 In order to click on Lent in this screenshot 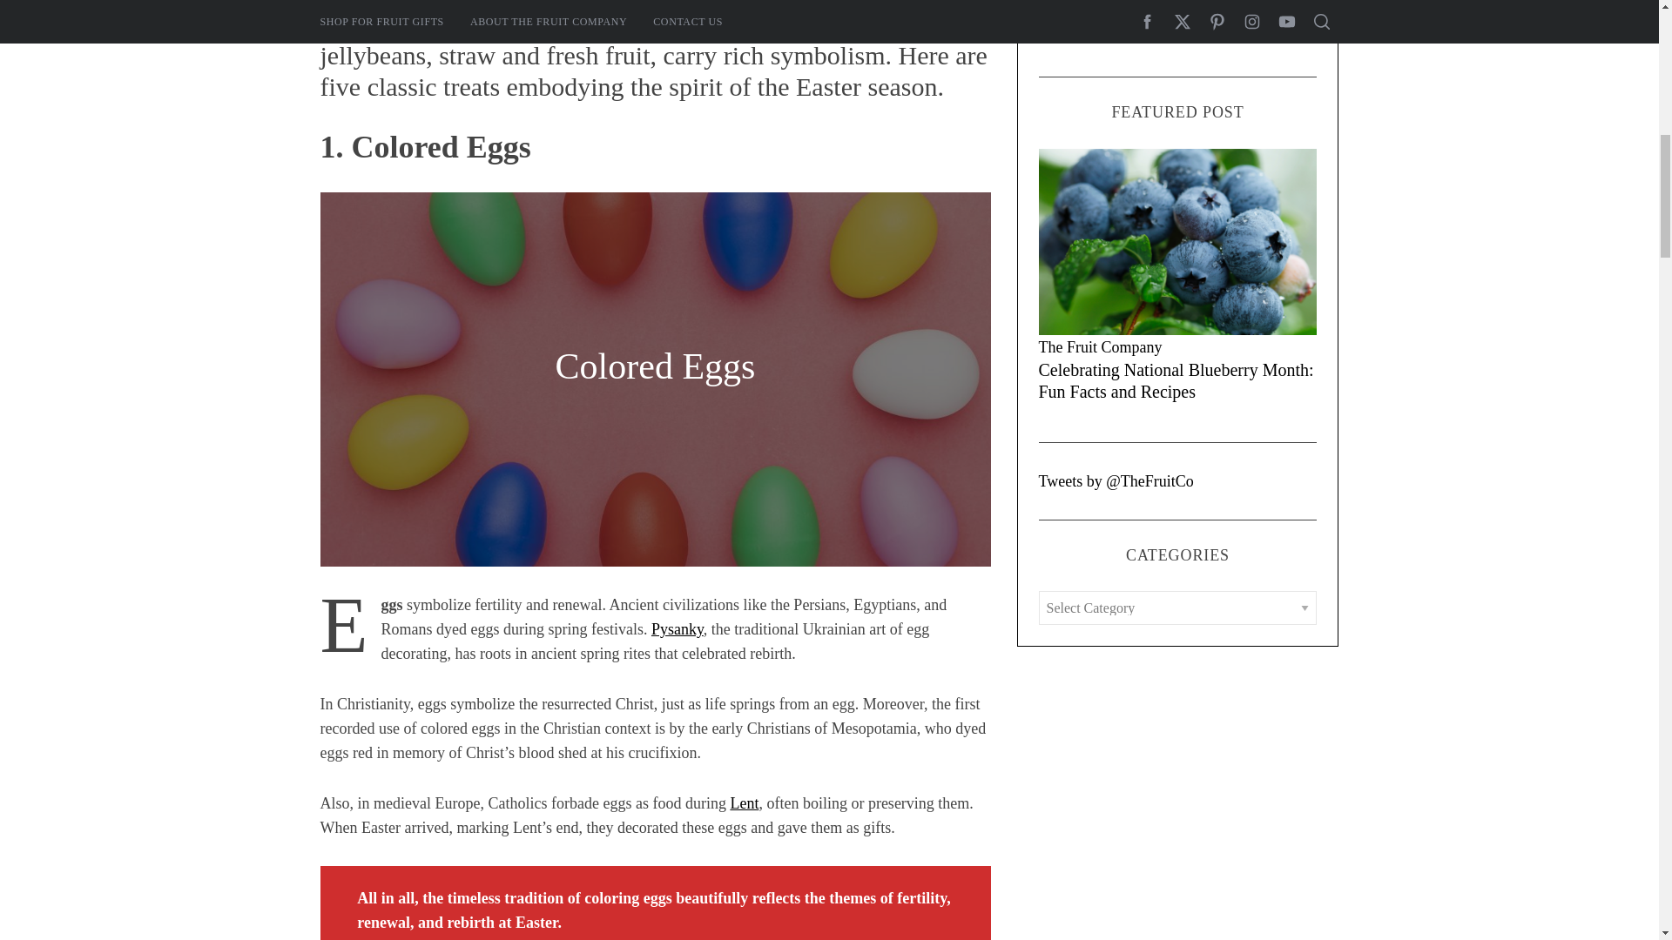, I will do `click(744, 802)`.